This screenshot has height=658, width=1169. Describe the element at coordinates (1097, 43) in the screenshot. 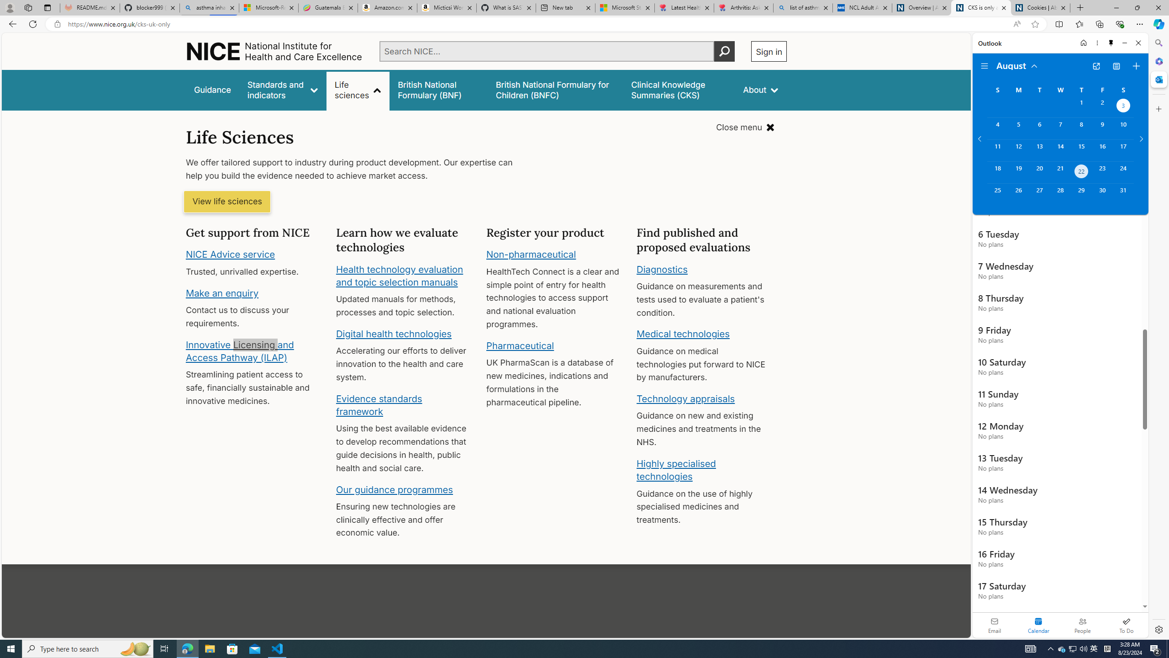

I see `More options` at that location.